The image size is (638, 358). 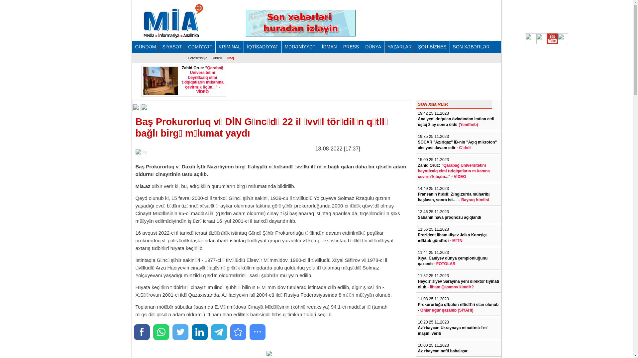 I want to click on YAZARLAR, so click(x=400, y=47).